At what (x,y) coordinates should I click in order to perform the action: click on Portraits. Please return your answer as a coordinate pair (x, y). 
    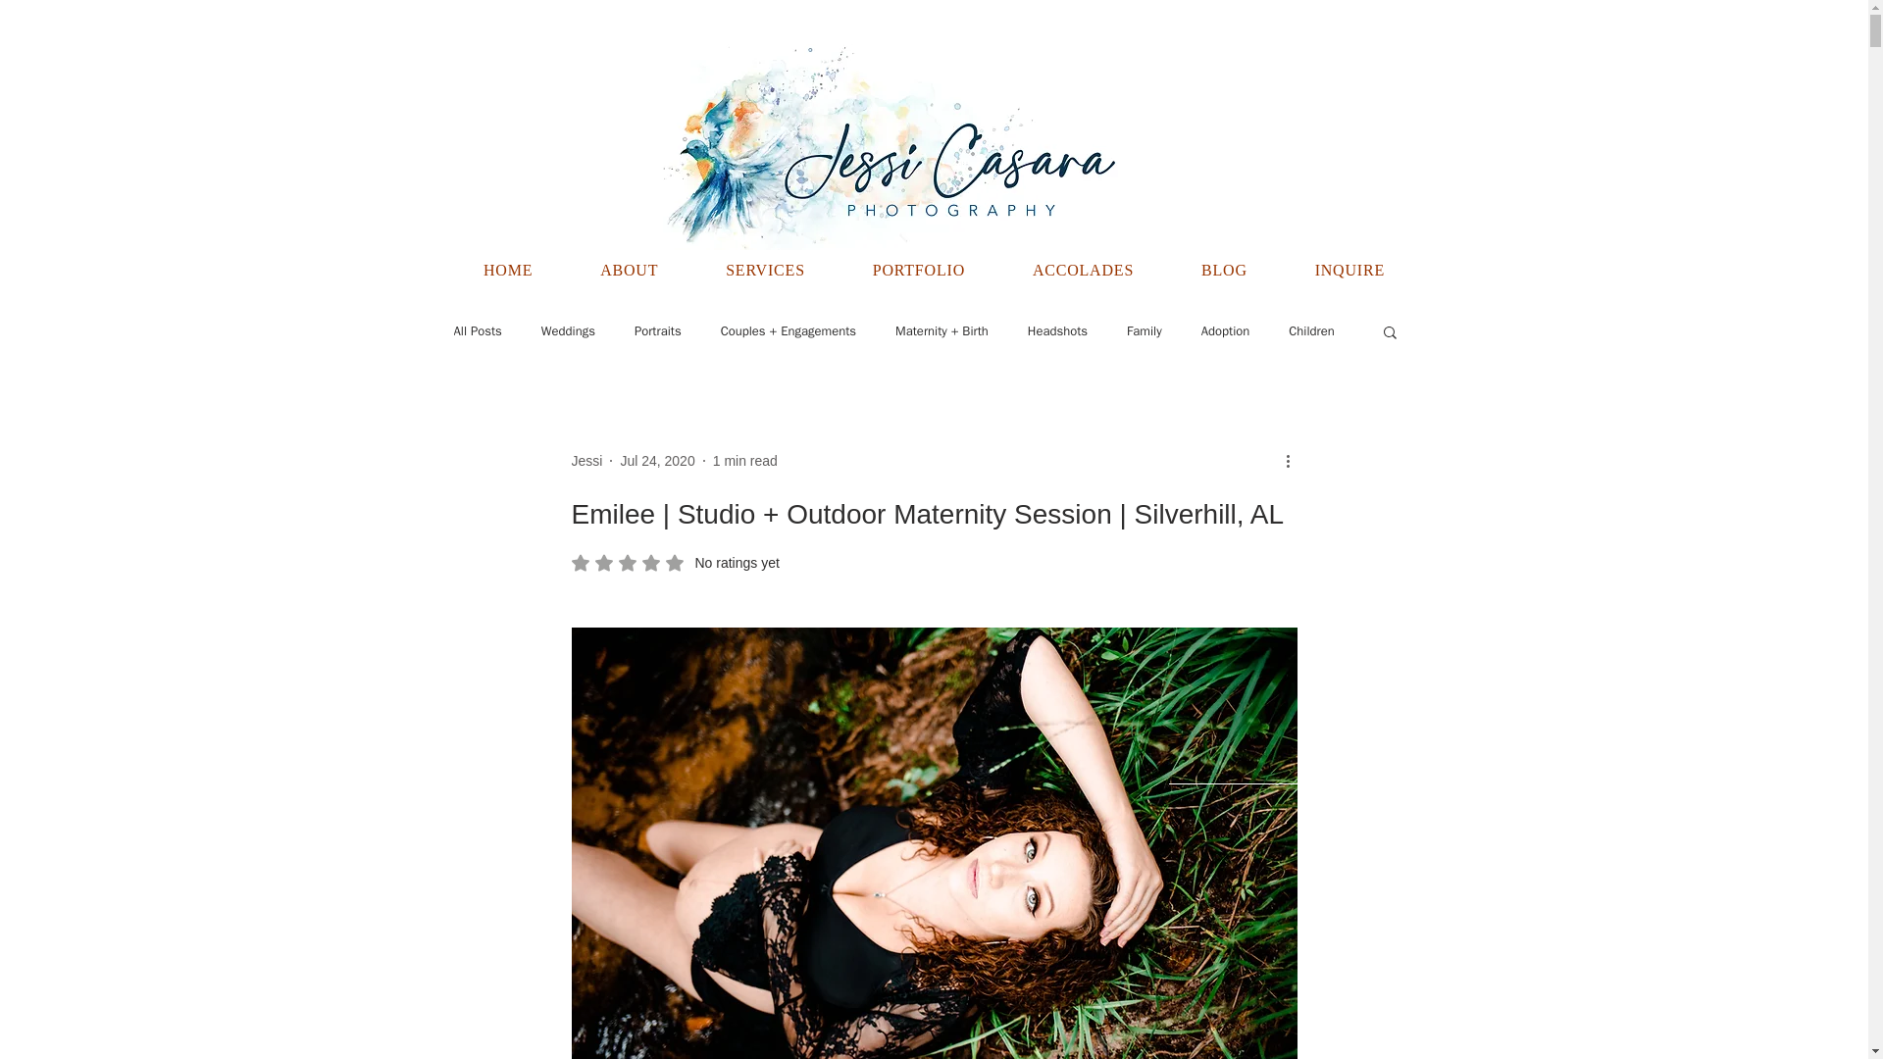
    Looking at the image, I should click on (1144, 331).